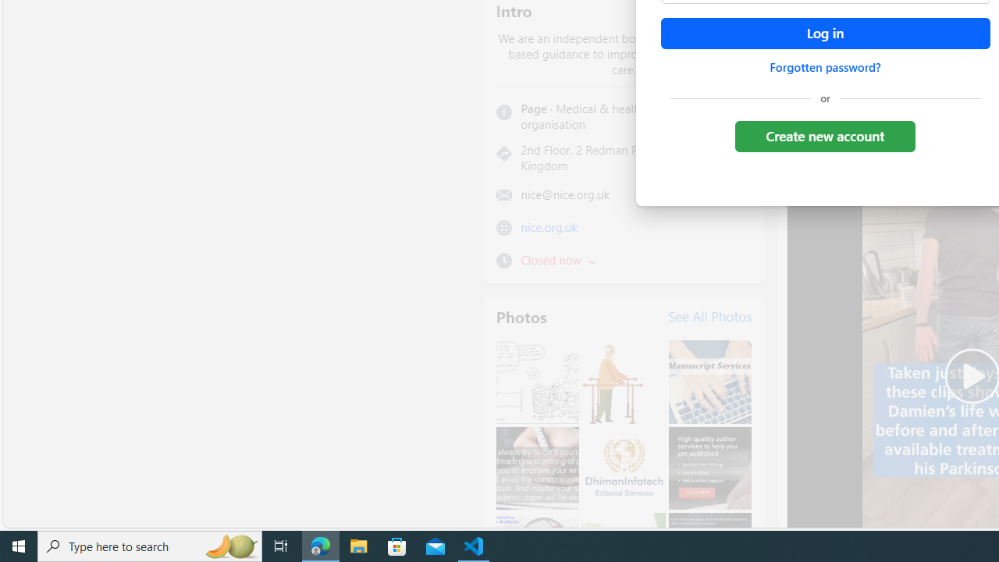 The height and width of the screenshot is (562, 999). I want to click on Accessible login button, so click(825, 34).